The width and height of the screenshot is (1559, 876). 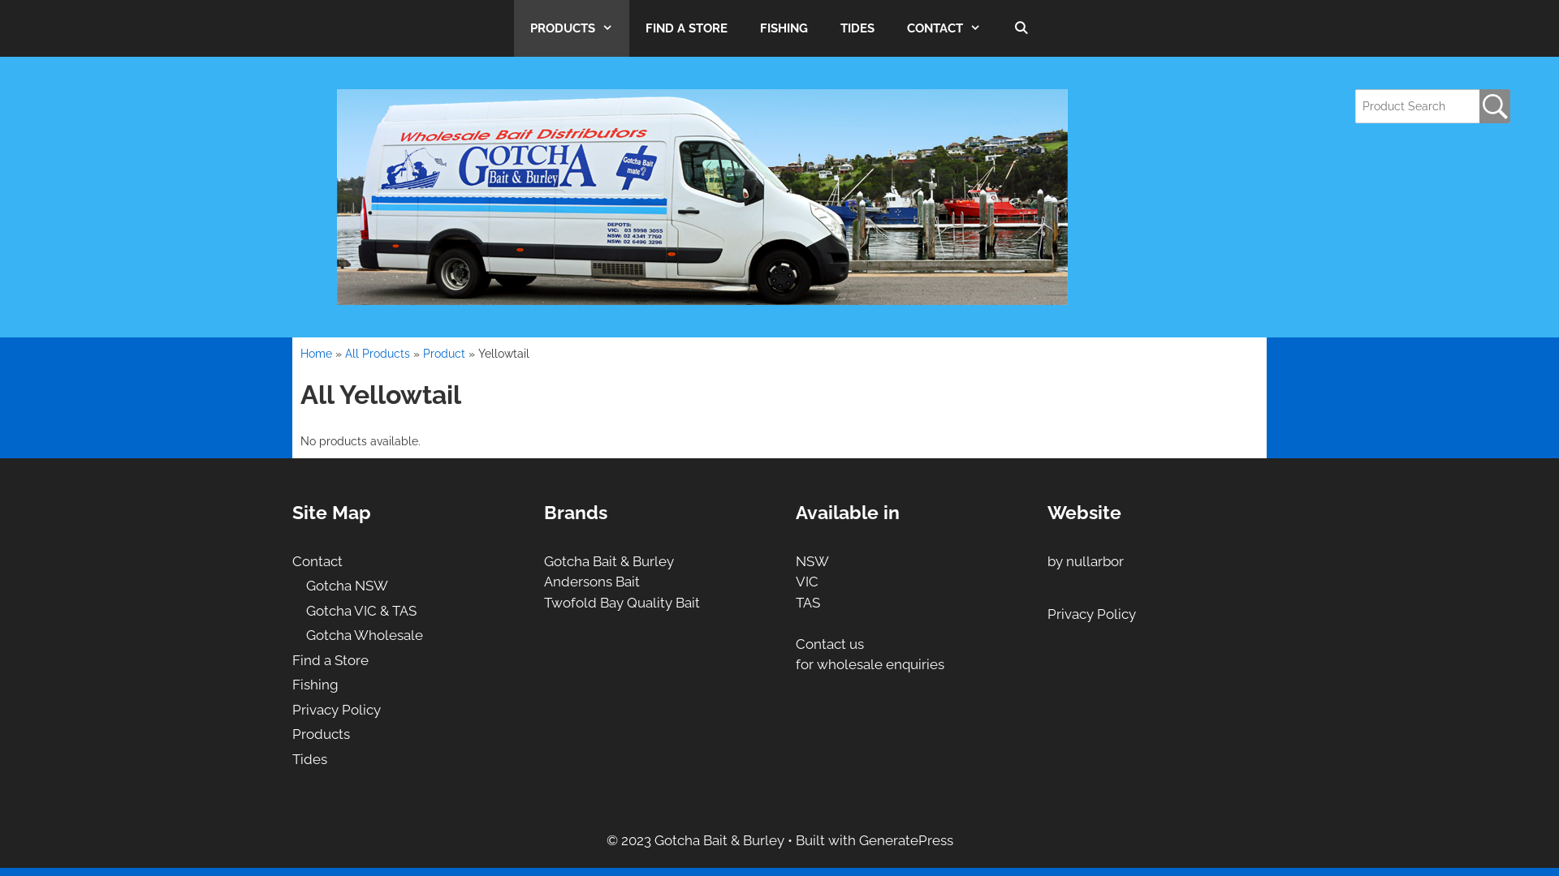 I want to click on Andersons Bait, so click(x=592, y=582).